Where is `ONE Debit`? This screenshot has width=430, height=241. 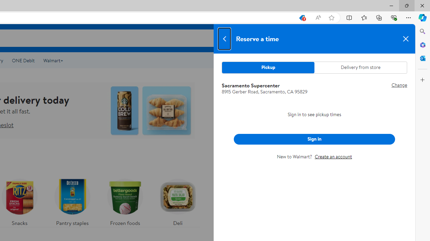 ONE Debit is located at coordinates (23, 60).